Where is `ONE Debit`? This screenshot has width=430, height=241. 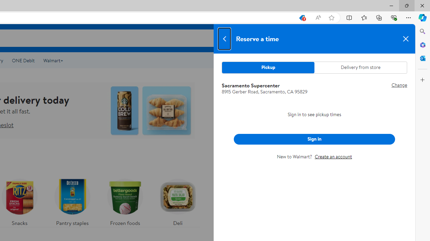 ONE Debit is located at coordinates (23, 60).